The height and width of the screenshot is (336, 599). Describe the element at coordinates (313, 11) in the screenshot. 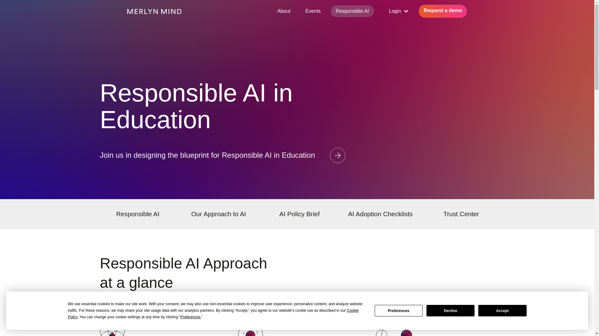

I see `Events` at that location.